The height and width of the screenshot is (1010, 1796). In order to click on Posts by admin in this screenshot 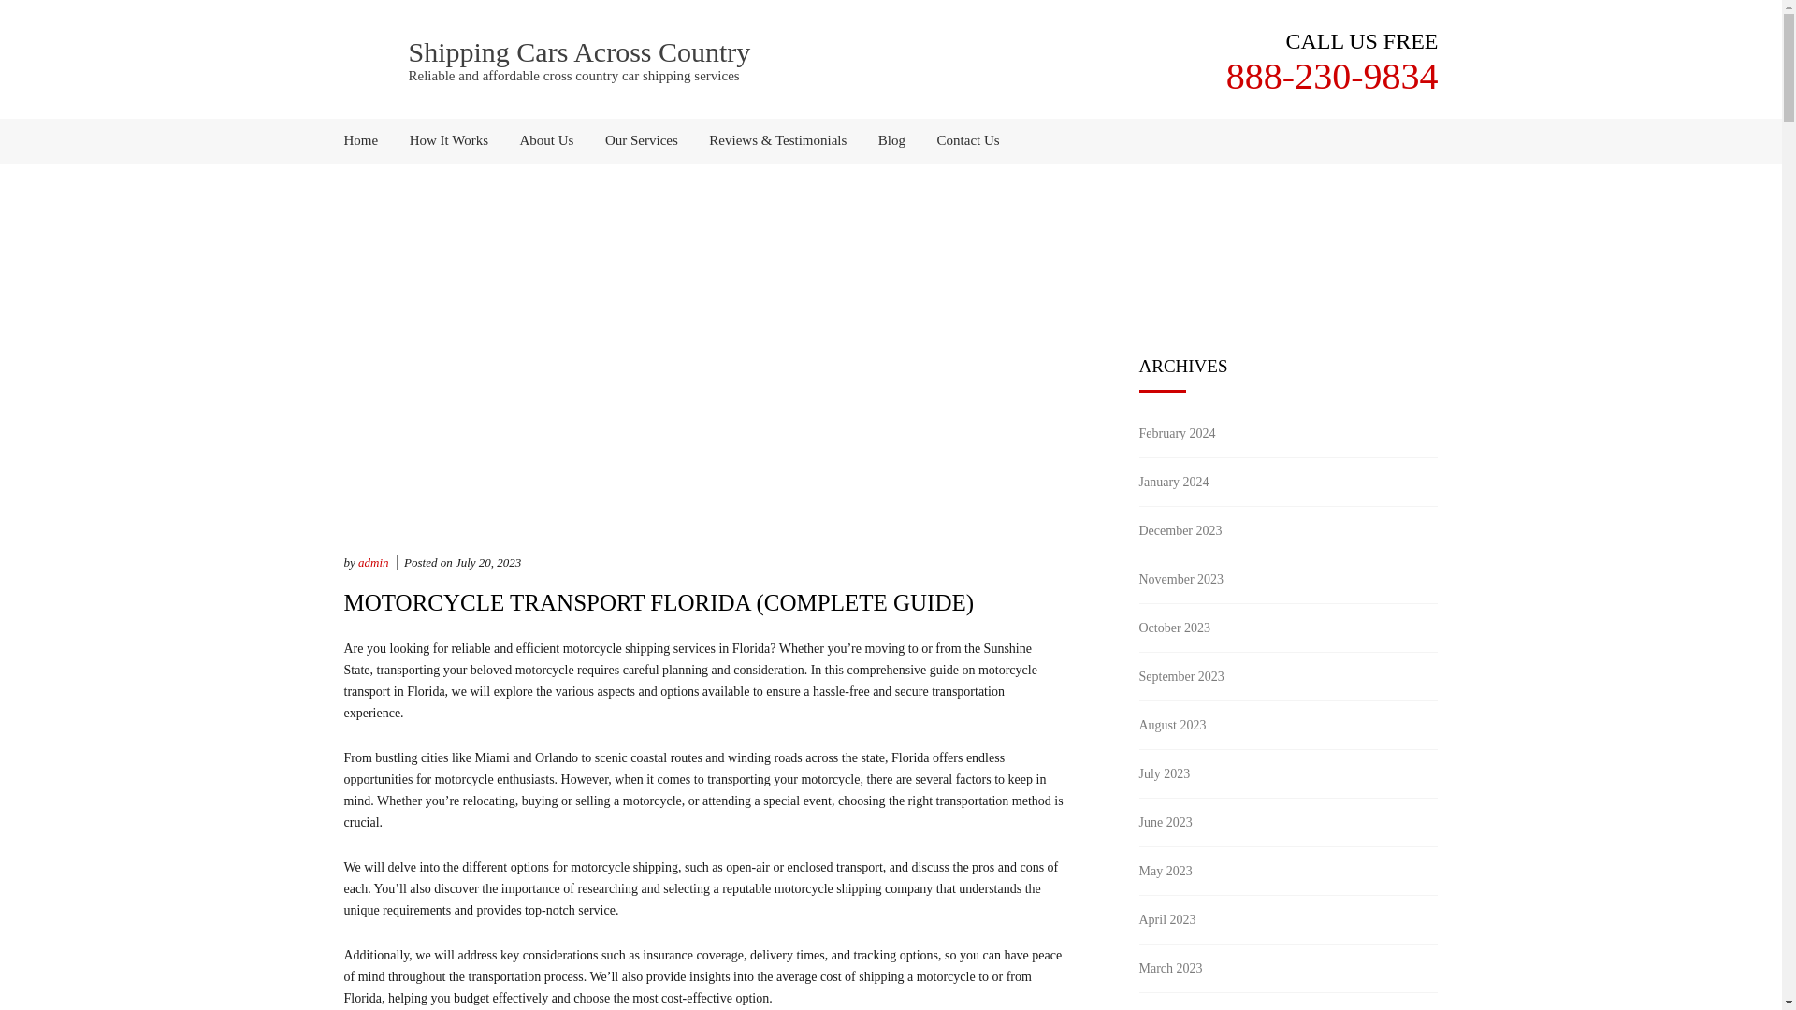, I will do `click(373, 563)`.